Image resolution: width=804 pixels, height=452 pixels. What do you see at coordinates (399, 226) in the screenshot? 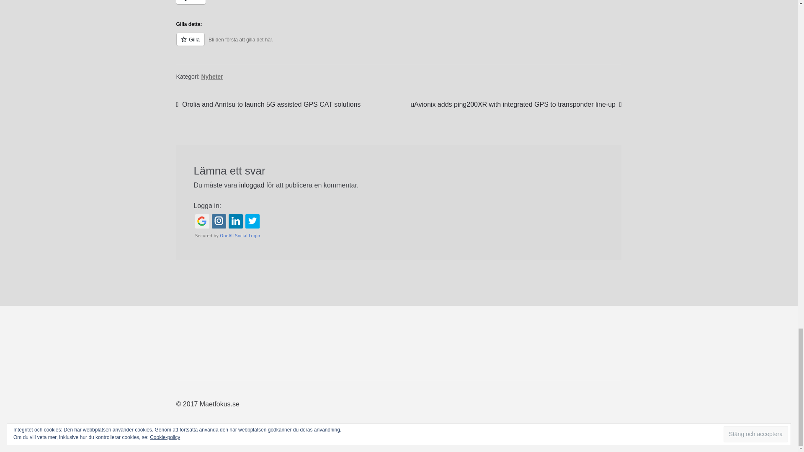
I see `Login with Social Networks` at bounding box center [399, 226].